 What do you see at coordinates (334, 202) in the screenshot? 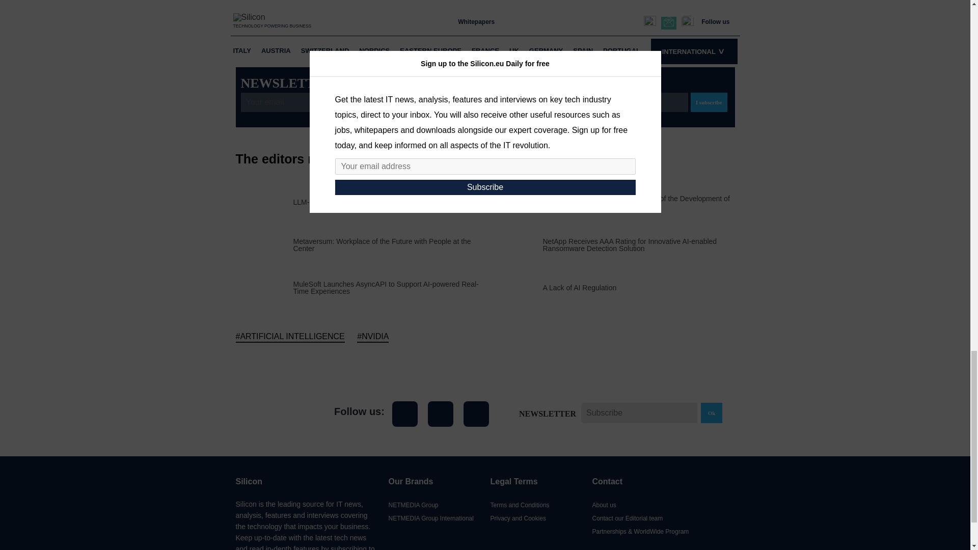
I see `LLM-Benchmark for CRM` at bounding box center [334, 202].